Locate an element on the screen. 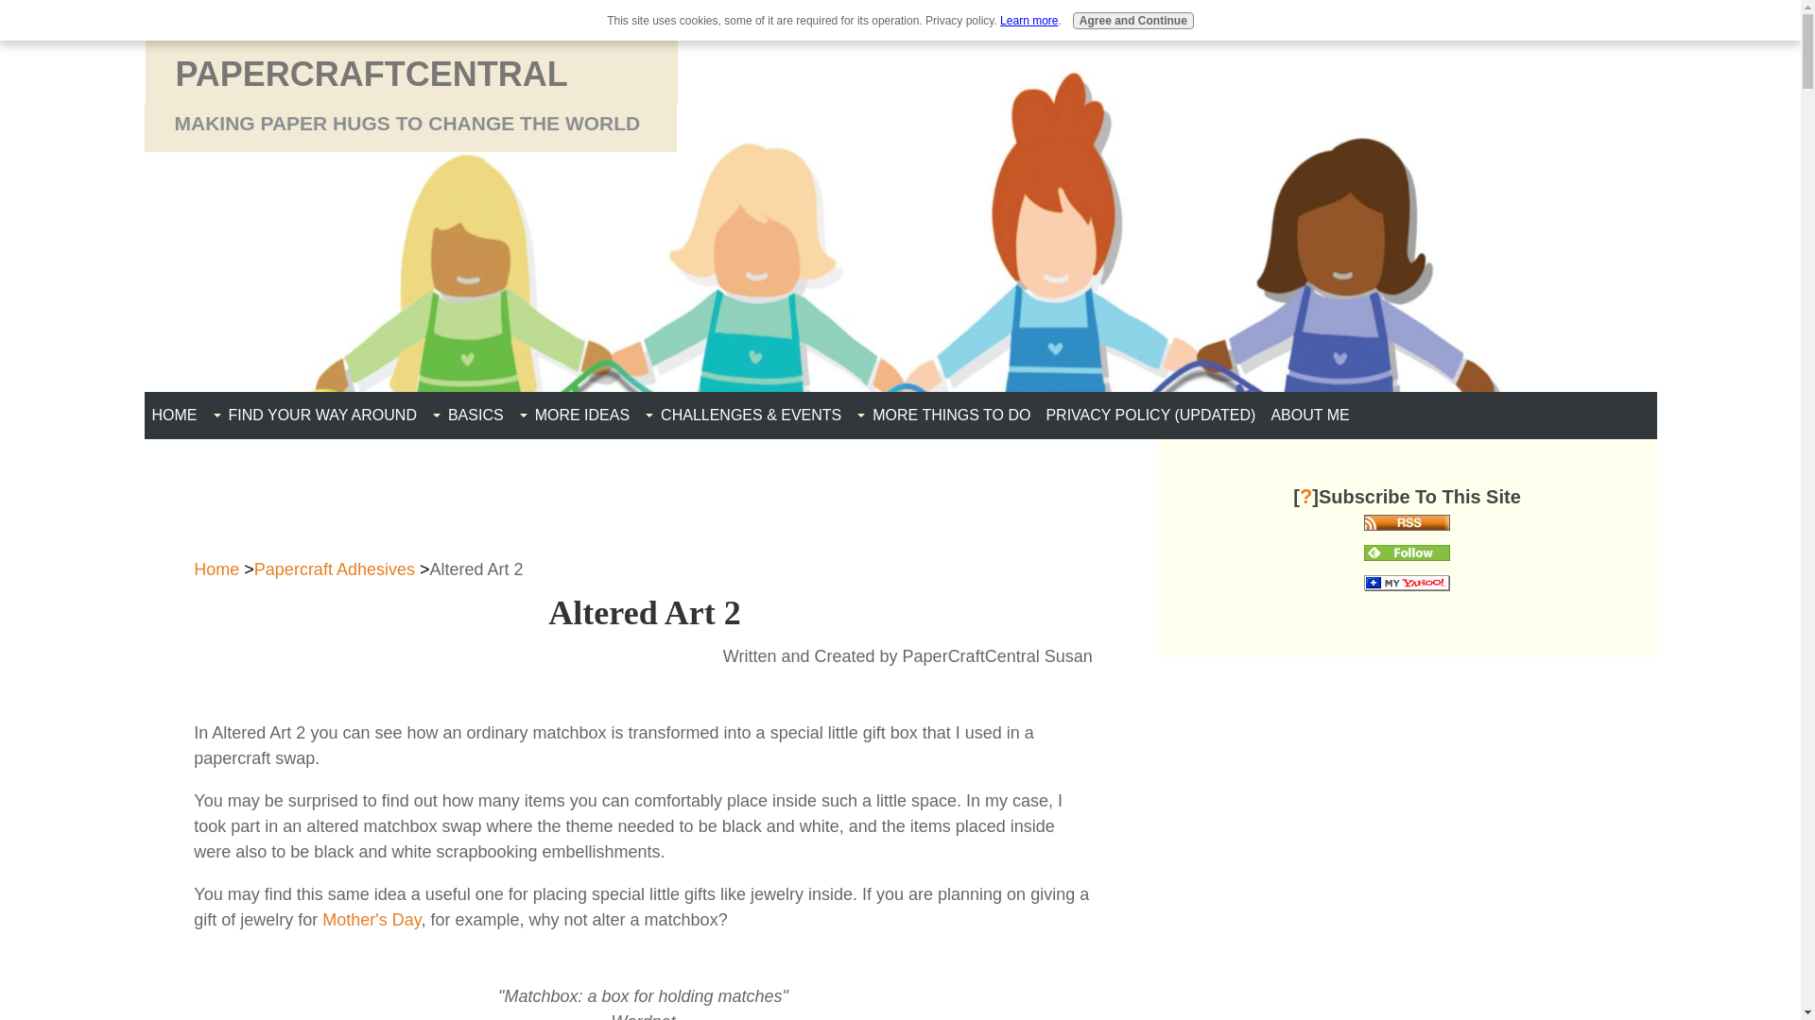 The width and height of the screenshot is (1815, 1020). Home is located at coordinates (216, 569).